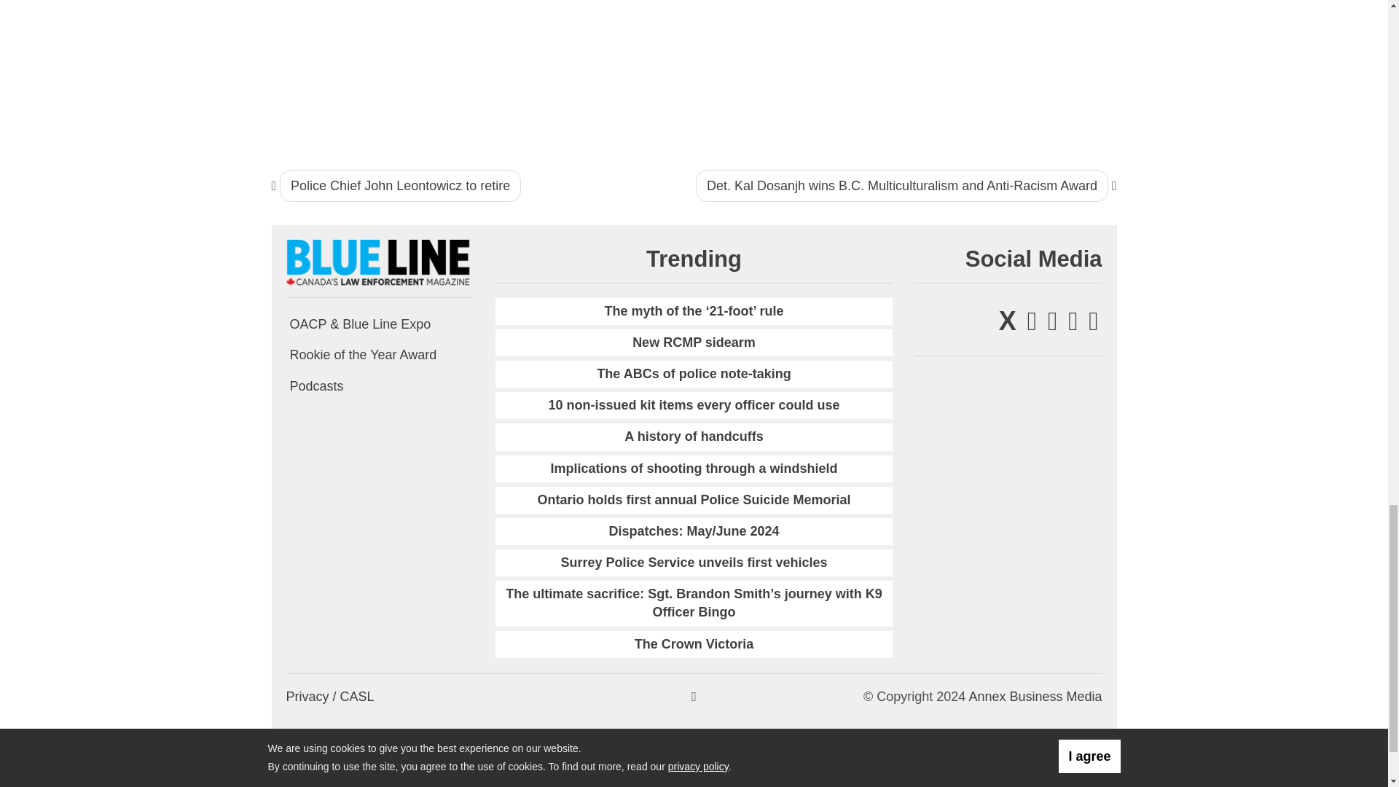 This screenshot has height=787, width=1399. I want to click on Annex Business Media, so click(1035, 697).